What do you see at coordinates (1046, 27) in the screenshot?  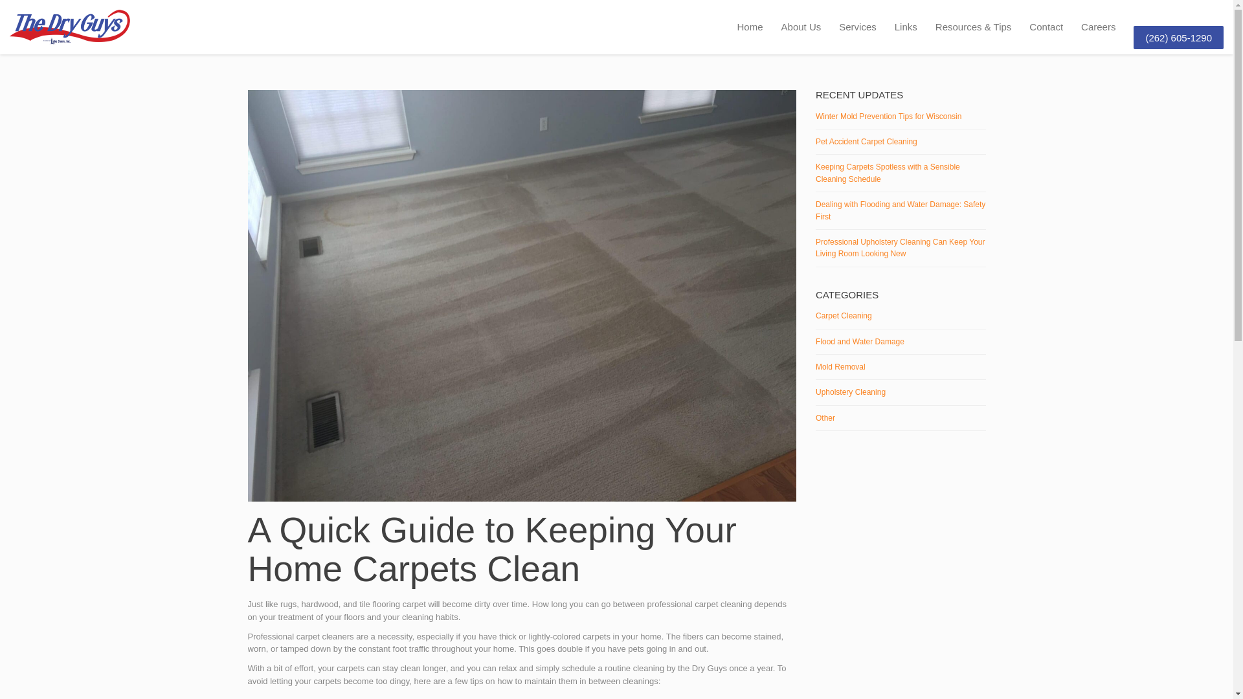 I see `Contact` at bounding box center [1046, 27].